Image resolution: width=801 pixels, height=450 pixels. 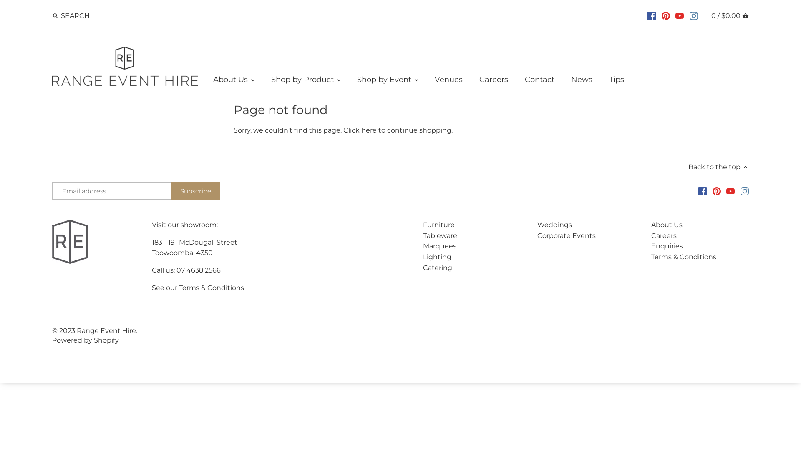 I want to click on PINTEREST, so click(x=666, y=15).